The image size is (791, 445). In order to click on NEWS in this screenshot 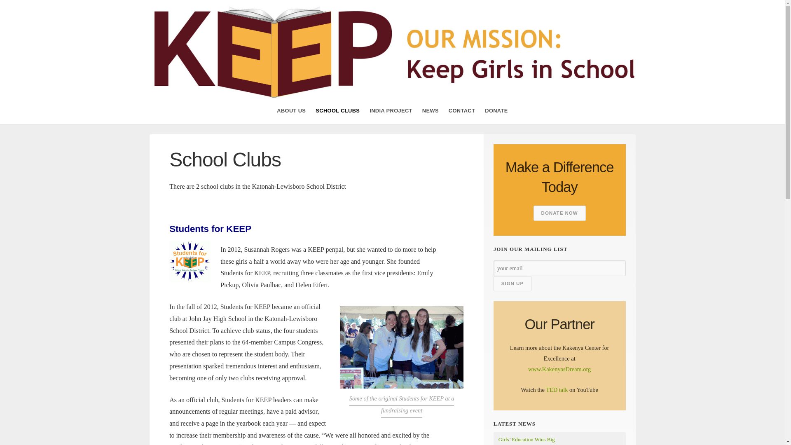, I will do `click(431, 110)`.